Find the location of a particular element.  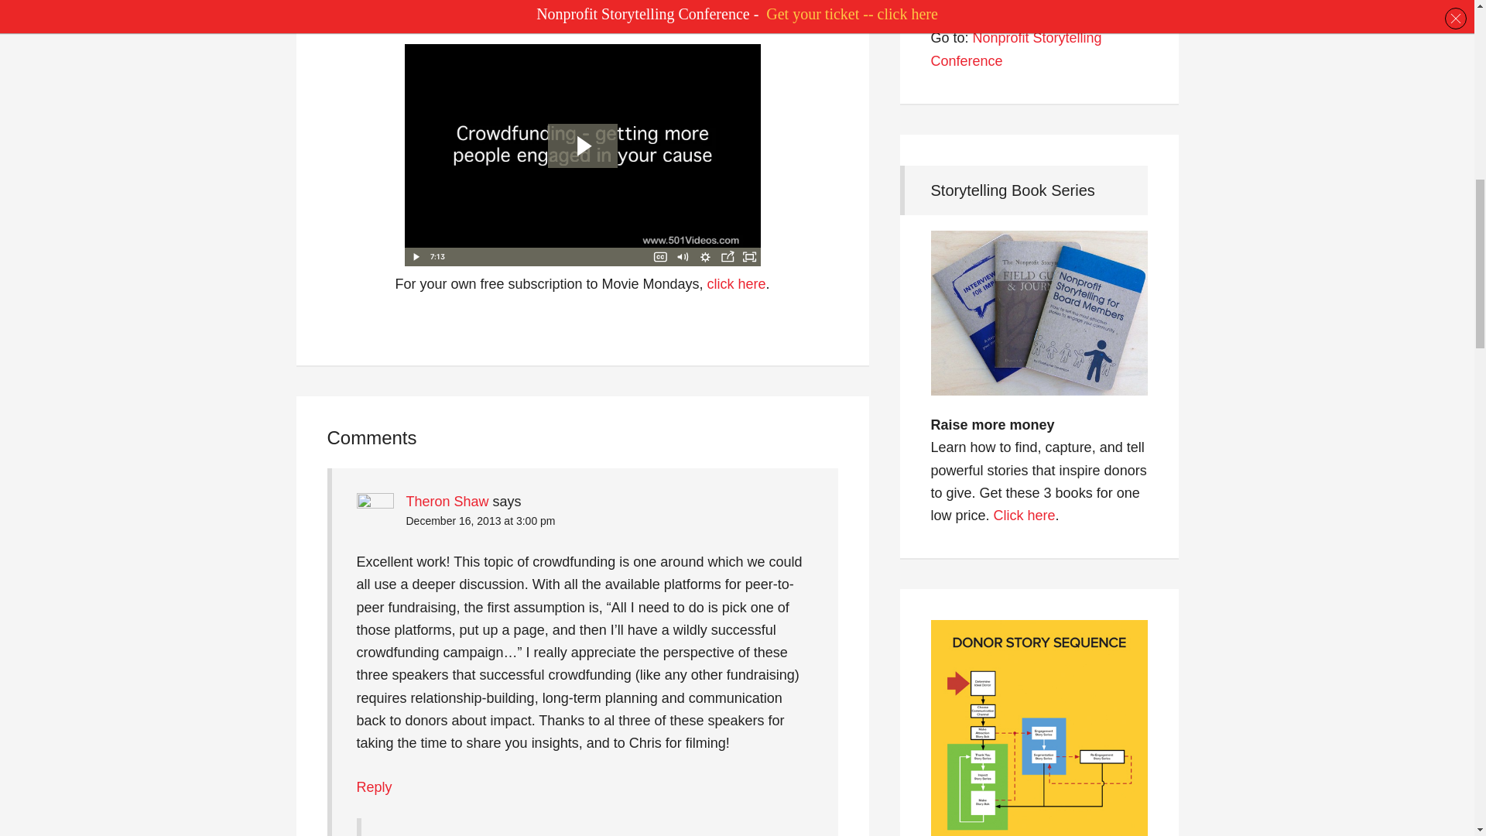

Nonprofit Storytelling Book Series is located at coordinates (1039, 331).